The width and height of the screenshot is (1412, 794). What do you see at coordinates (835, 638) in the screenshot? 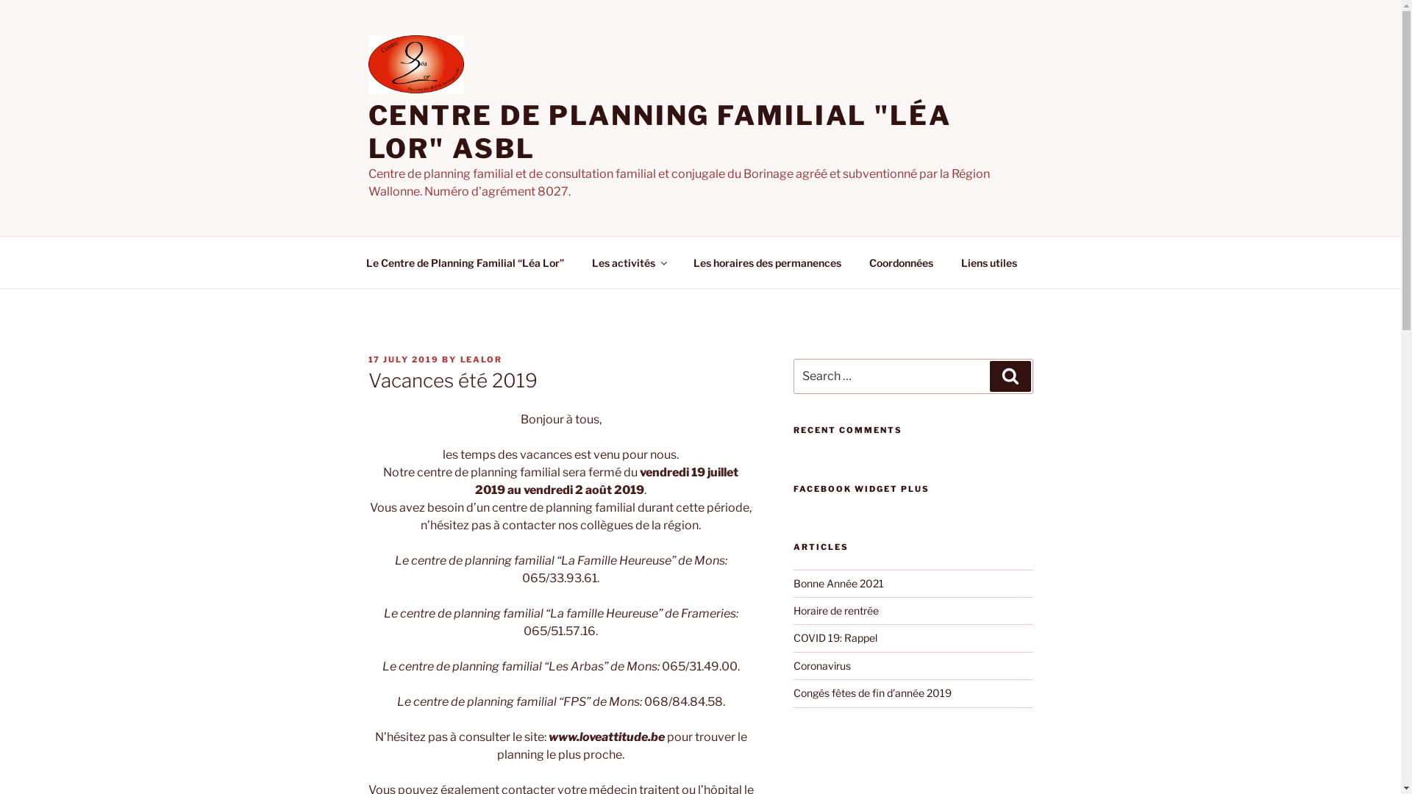
I see `COVID 19: Rappel` at bounding box center [835, 638].